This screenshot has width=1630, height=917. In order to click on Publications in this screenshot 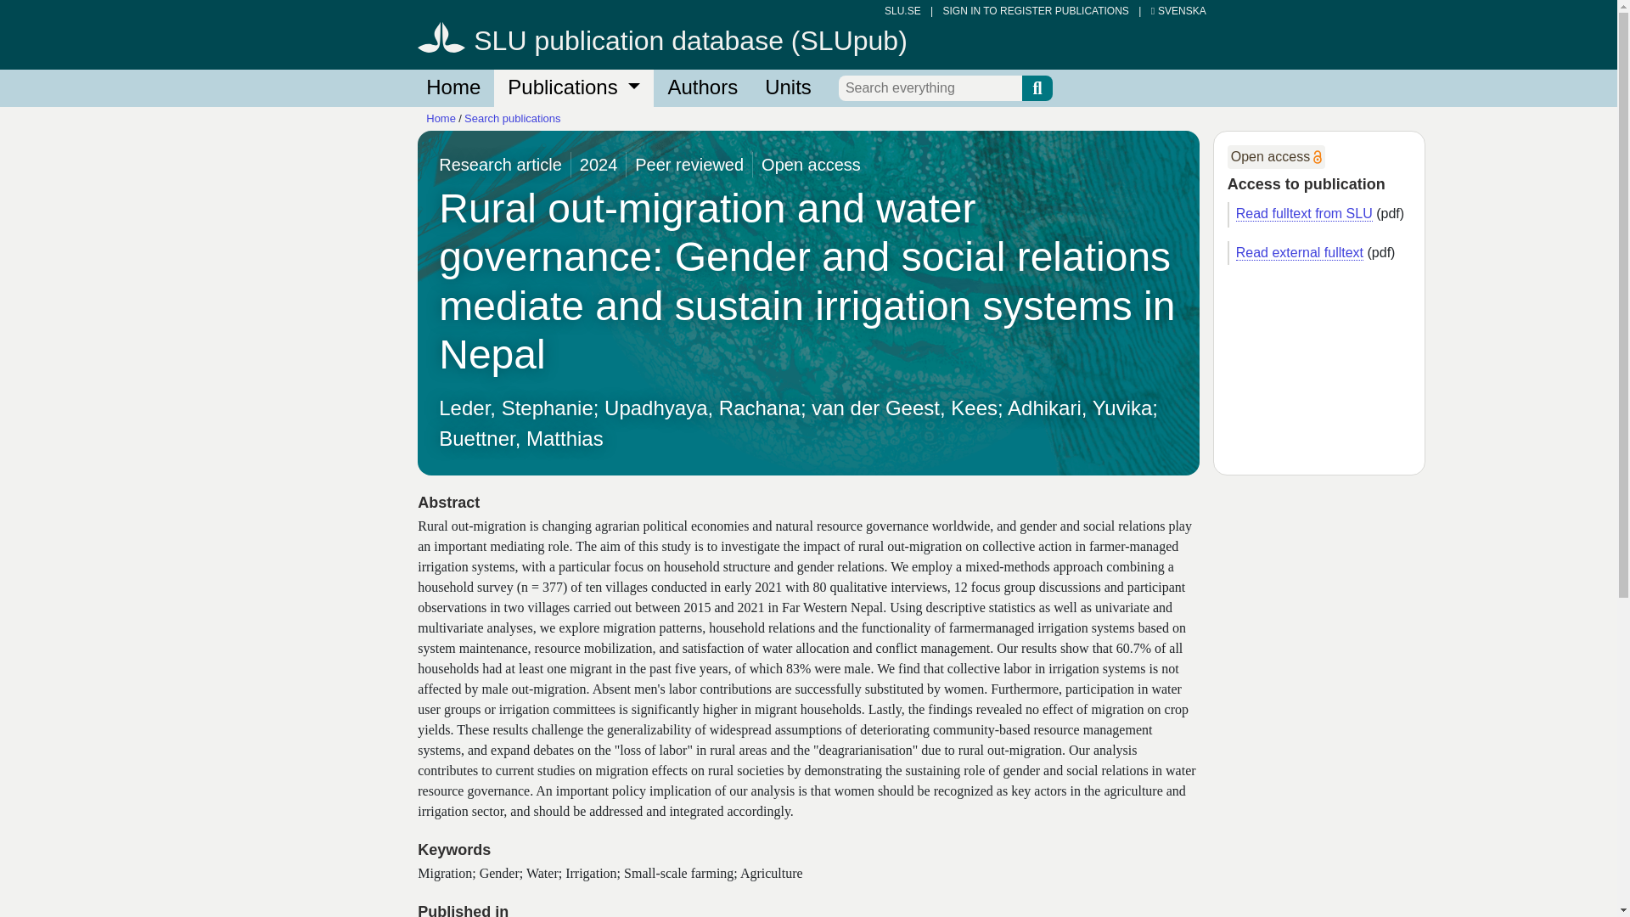, I will do `click(573, 88)`.